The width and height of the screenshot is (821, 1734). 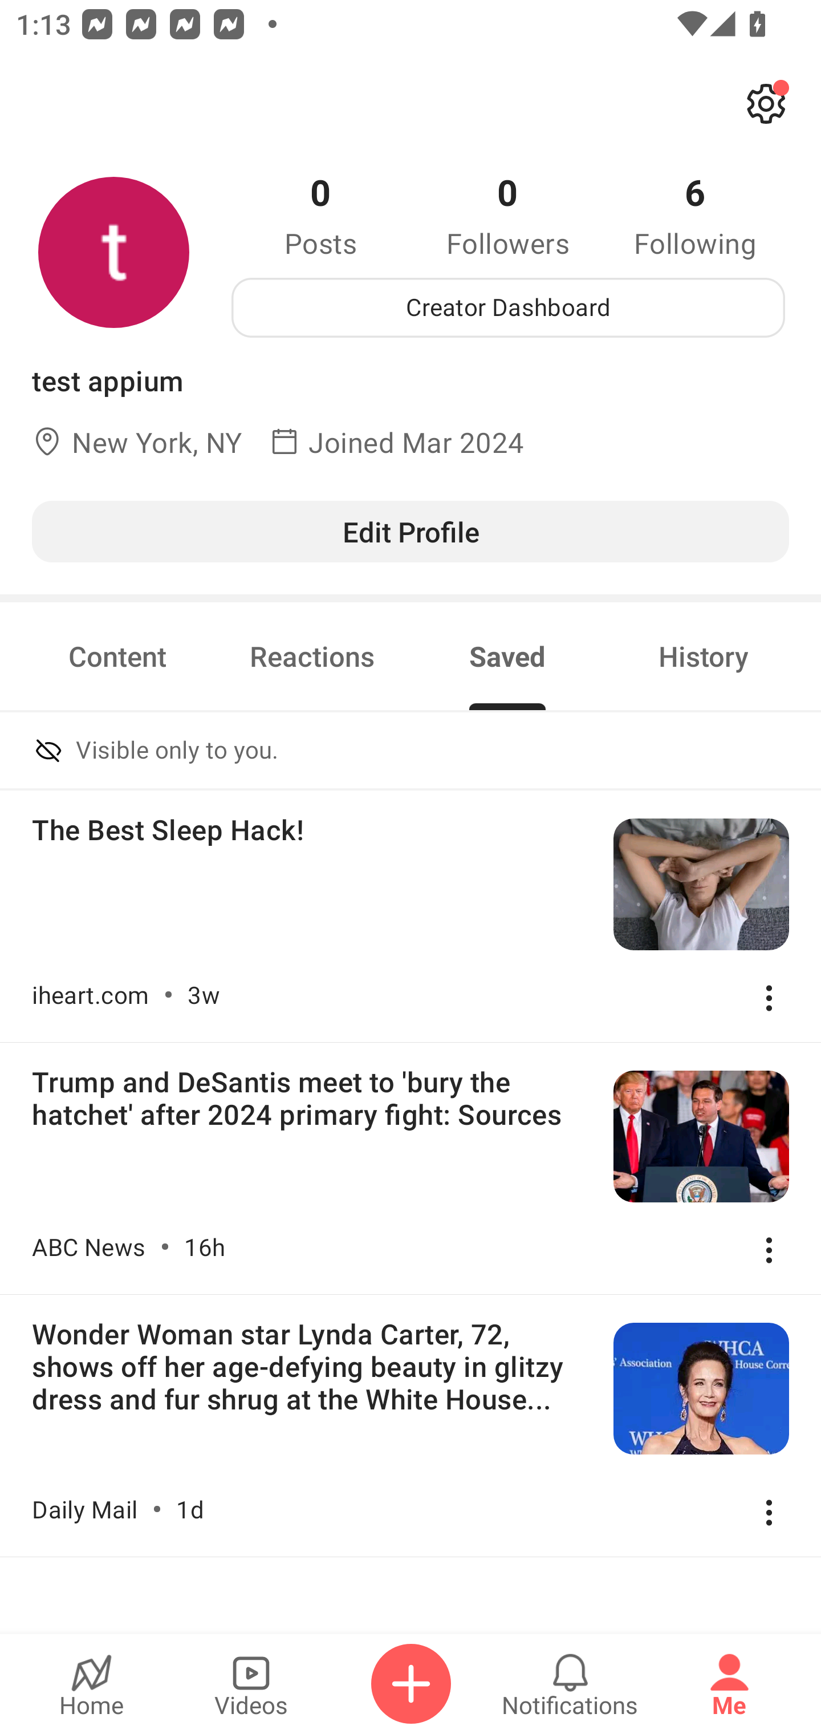 What do you see at coordinates (312, 656) in the screenshot?
I see `Reactions` at bounding box center [312, 656].